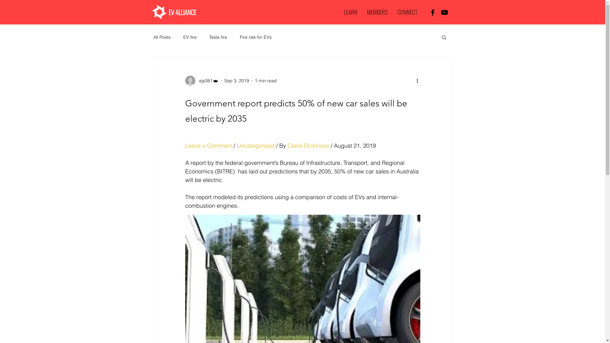  I want to click on LEARN, so click(350, 11).